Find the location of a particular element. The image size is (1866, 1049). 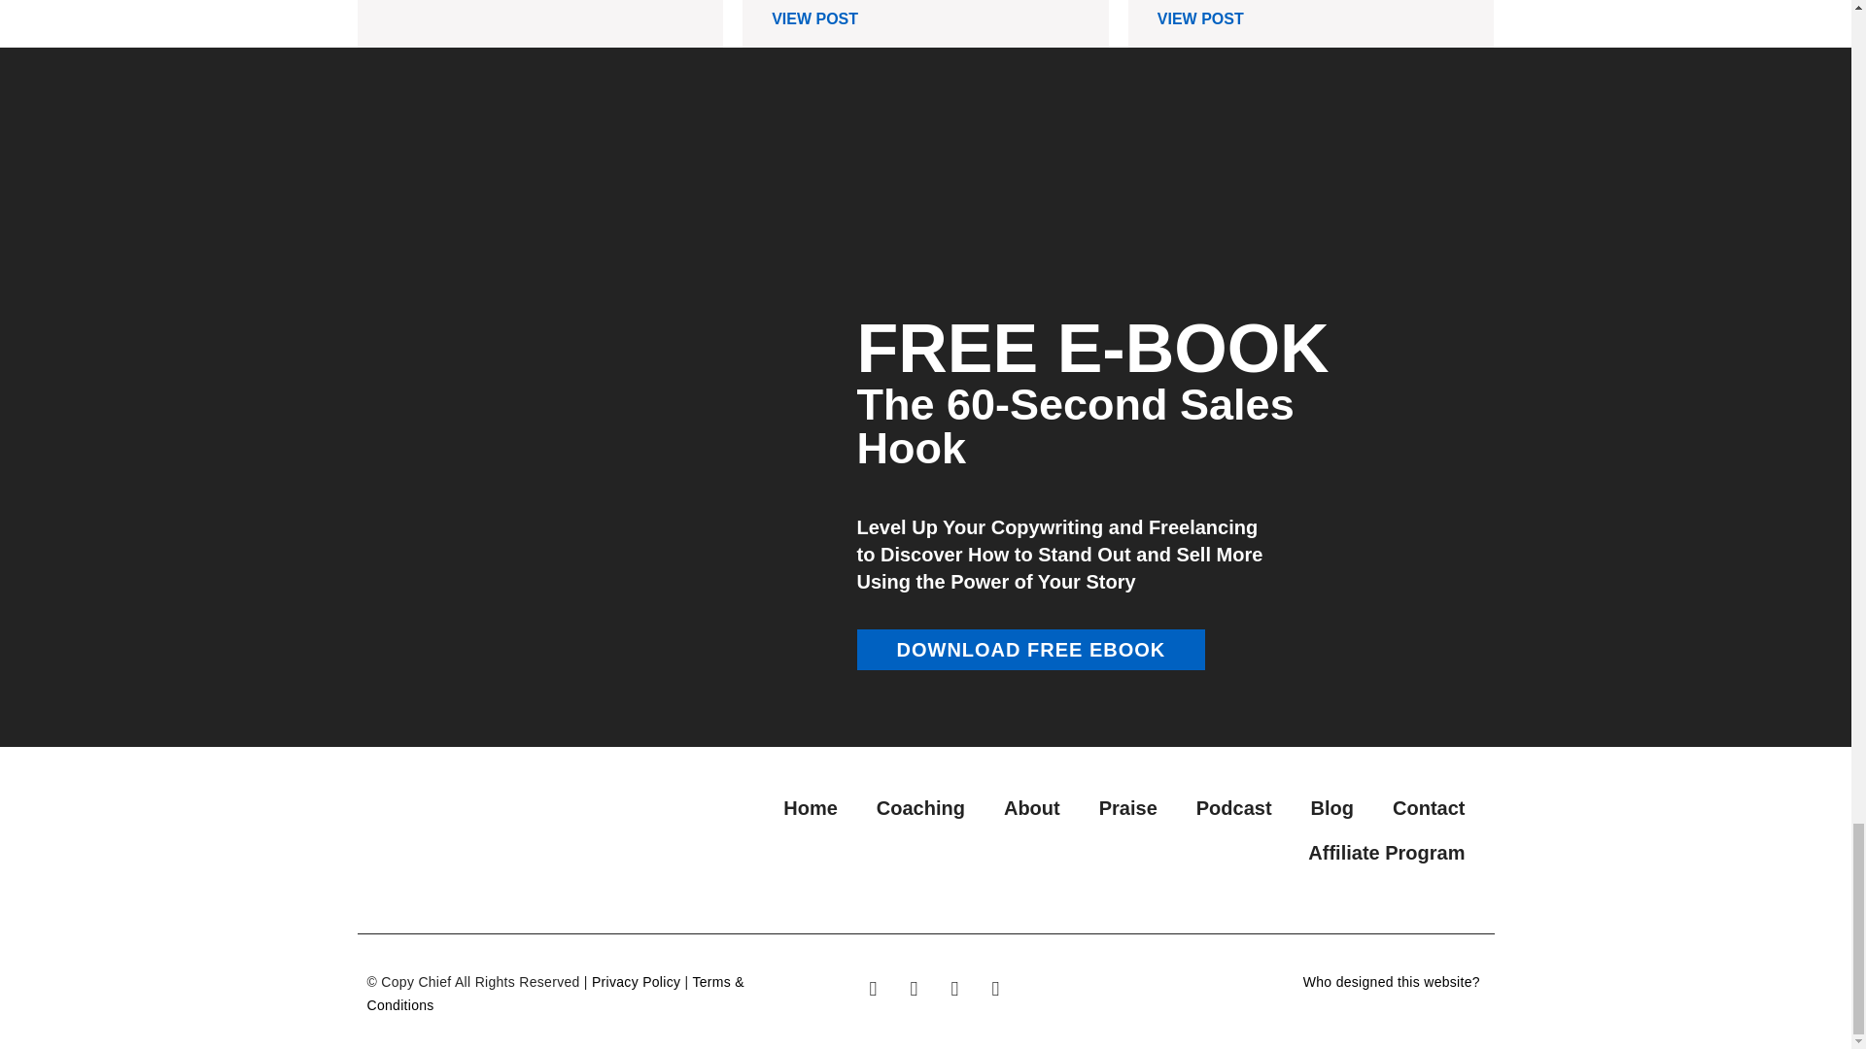

DOWNLOAD FREE EBOOK is located at coordinates (1030, 650).